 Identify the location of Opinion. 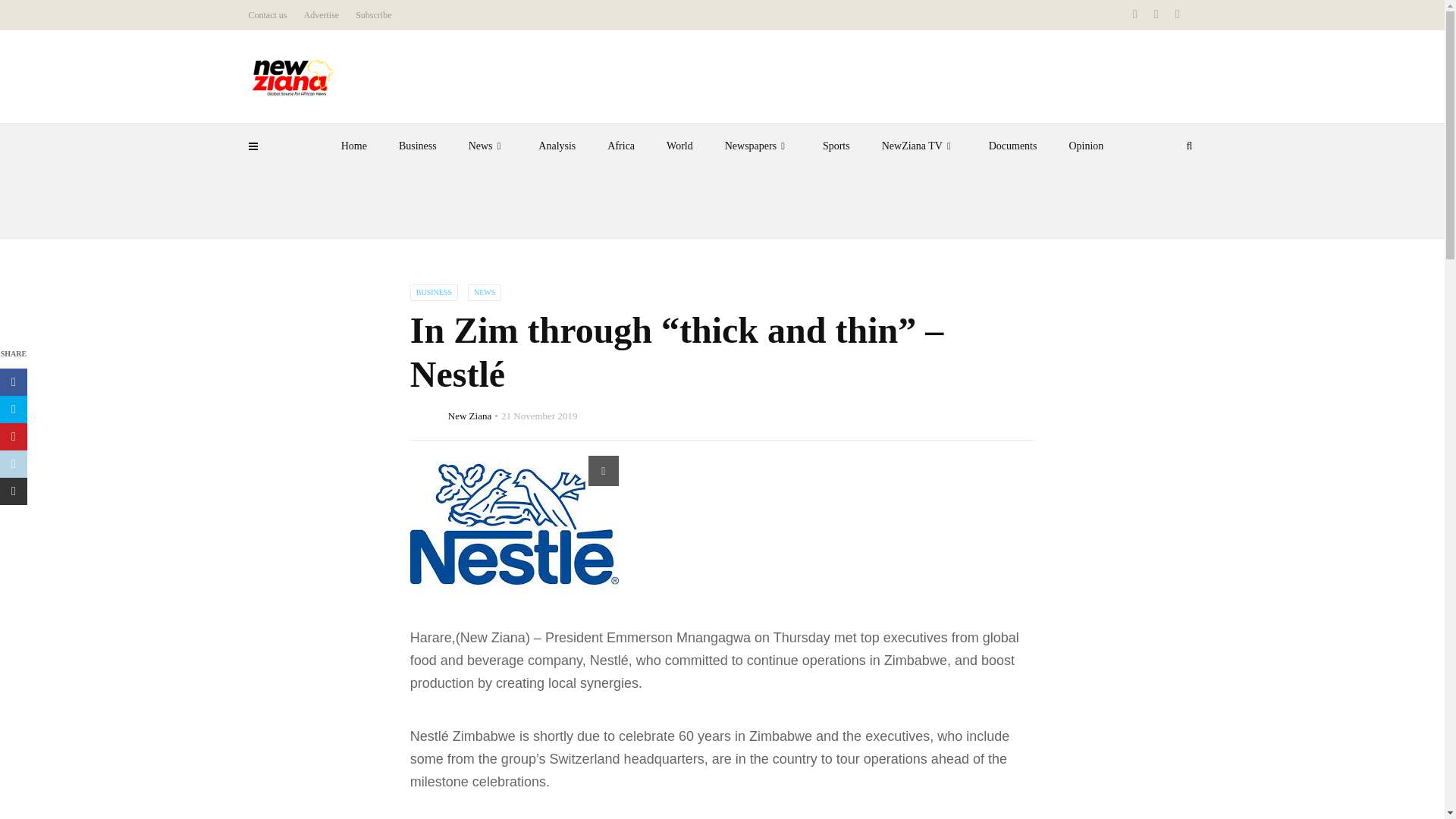
(1086, 146).